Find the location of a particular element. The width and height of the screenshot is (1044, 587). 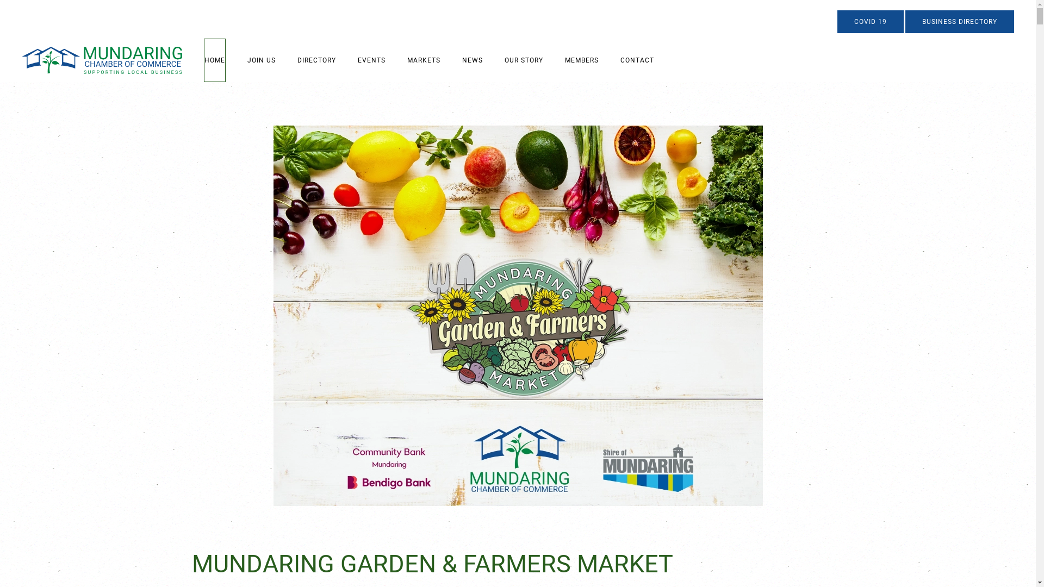

MEMBERS is located at coordinates (582, 60).